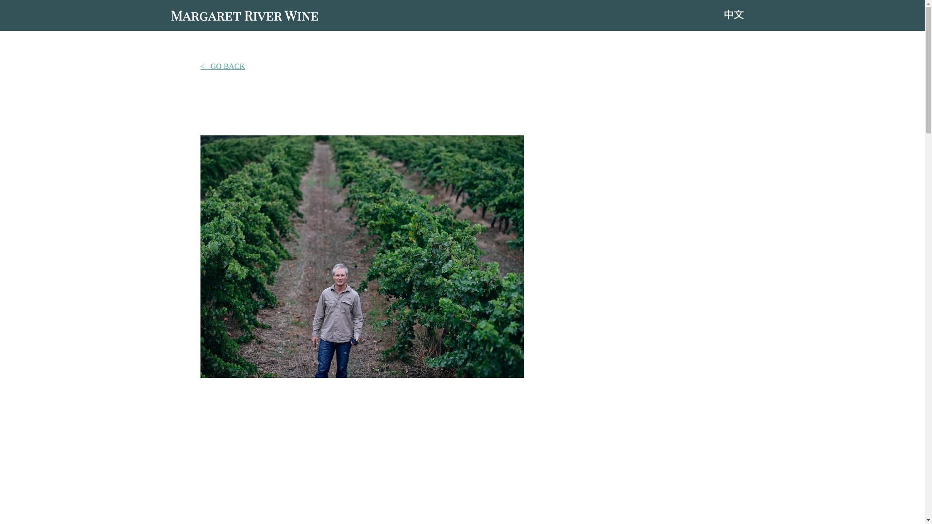  I want to click on ABOUT, so click(450, 15).